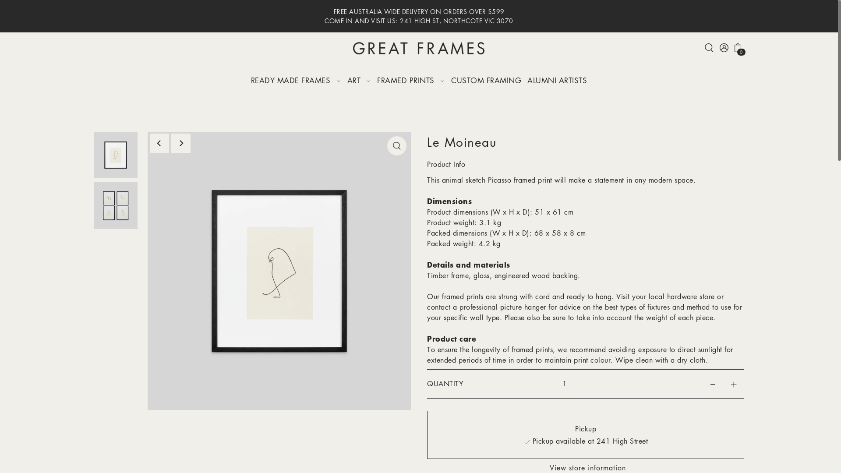  What do you see at coordinates (557, 81) in the screenshot?
I see `ALUMNI ARTISTS` at bounding box center [557, 81].